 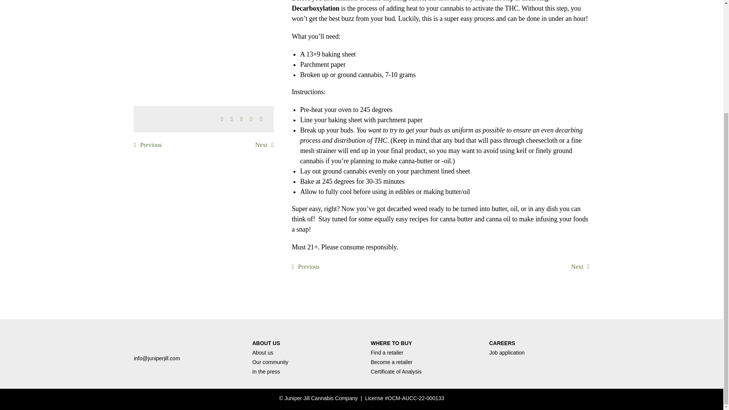 What do you see at coordinates (305, 266) in the screenshot?
I see `Previous` at bounding box center [305, 266].